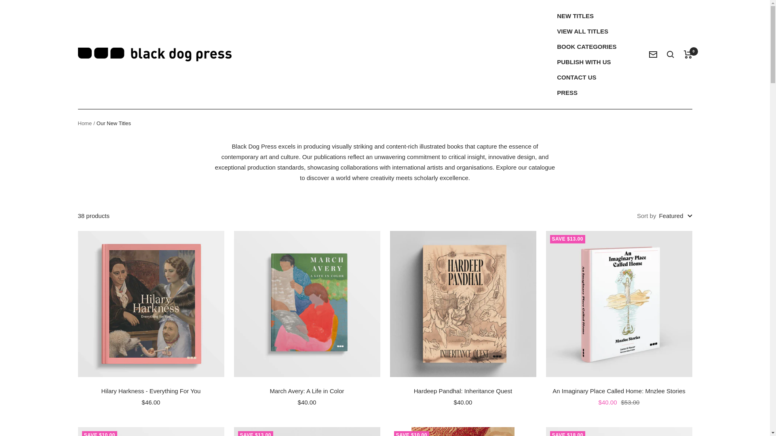  Describe the element at coordinates (575, 16) in the screenshot. I see `NEW TITLES` at that location.